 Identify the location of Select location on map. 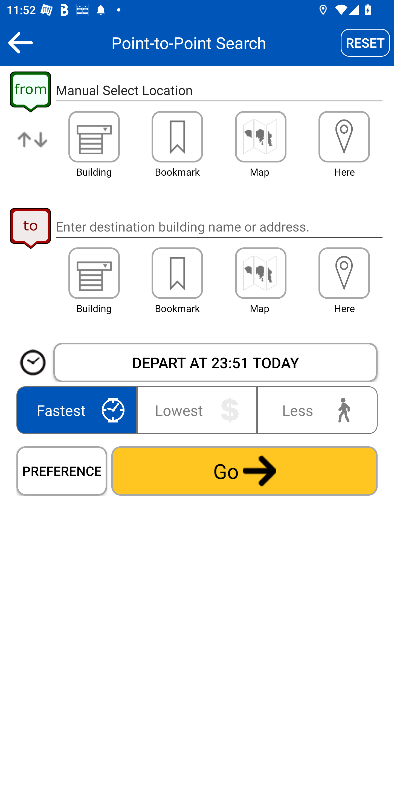
(260, 136).